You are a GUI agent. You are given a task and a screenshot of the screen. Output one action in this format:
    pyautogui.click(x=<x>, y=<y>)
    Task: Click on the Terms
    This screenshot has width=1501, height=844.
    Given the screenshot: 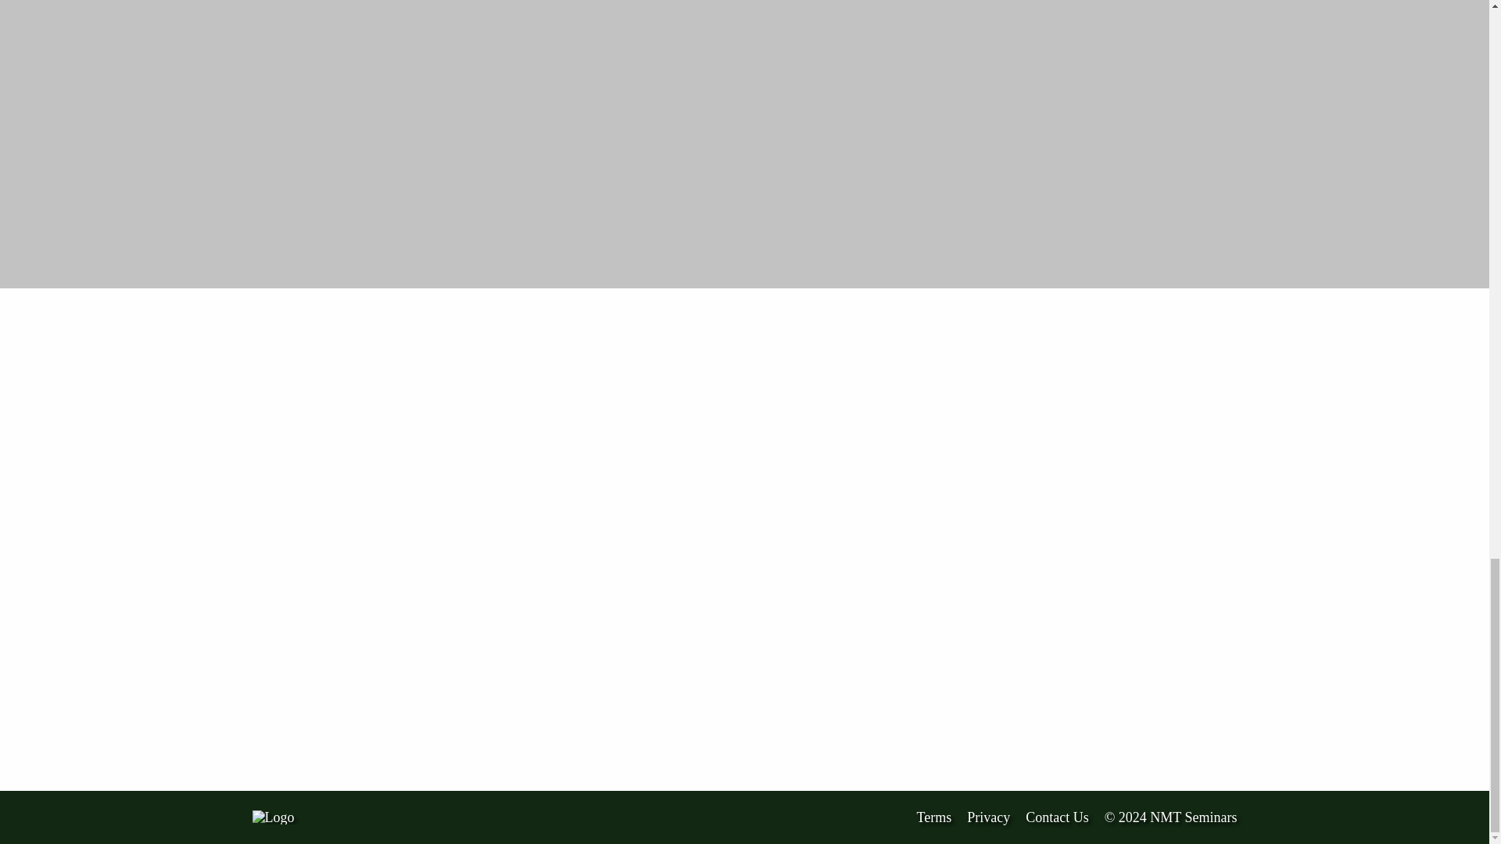 What is the action you would take?
    pyautogui.click(x=933, y=817)
    